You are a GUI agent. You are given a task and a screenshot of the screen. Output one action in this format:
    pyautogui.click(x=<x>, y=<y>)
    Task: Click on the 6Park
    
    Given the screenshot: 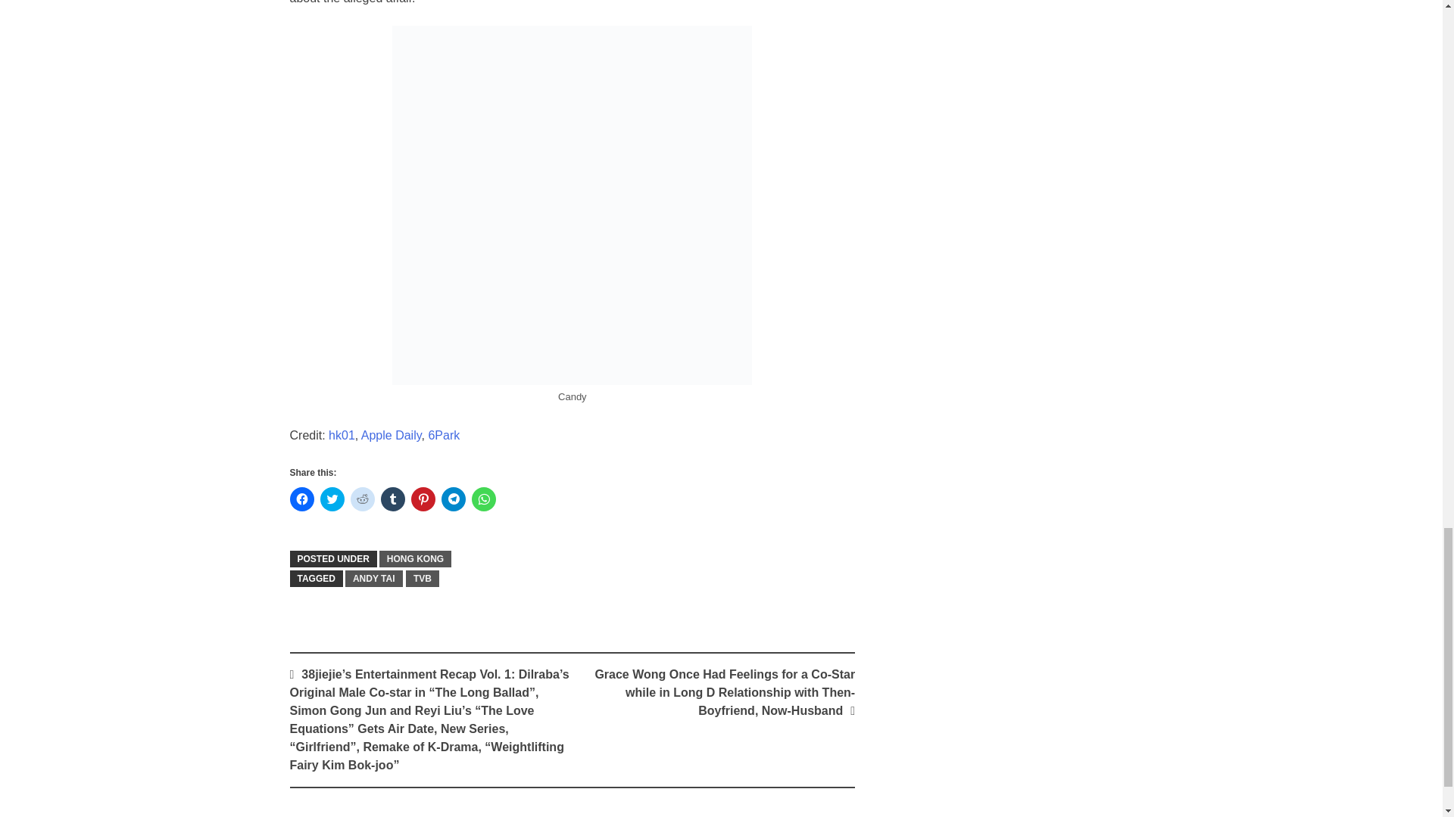 What is the action you would take?
    pyautogui.click(x=443, y=436)
    